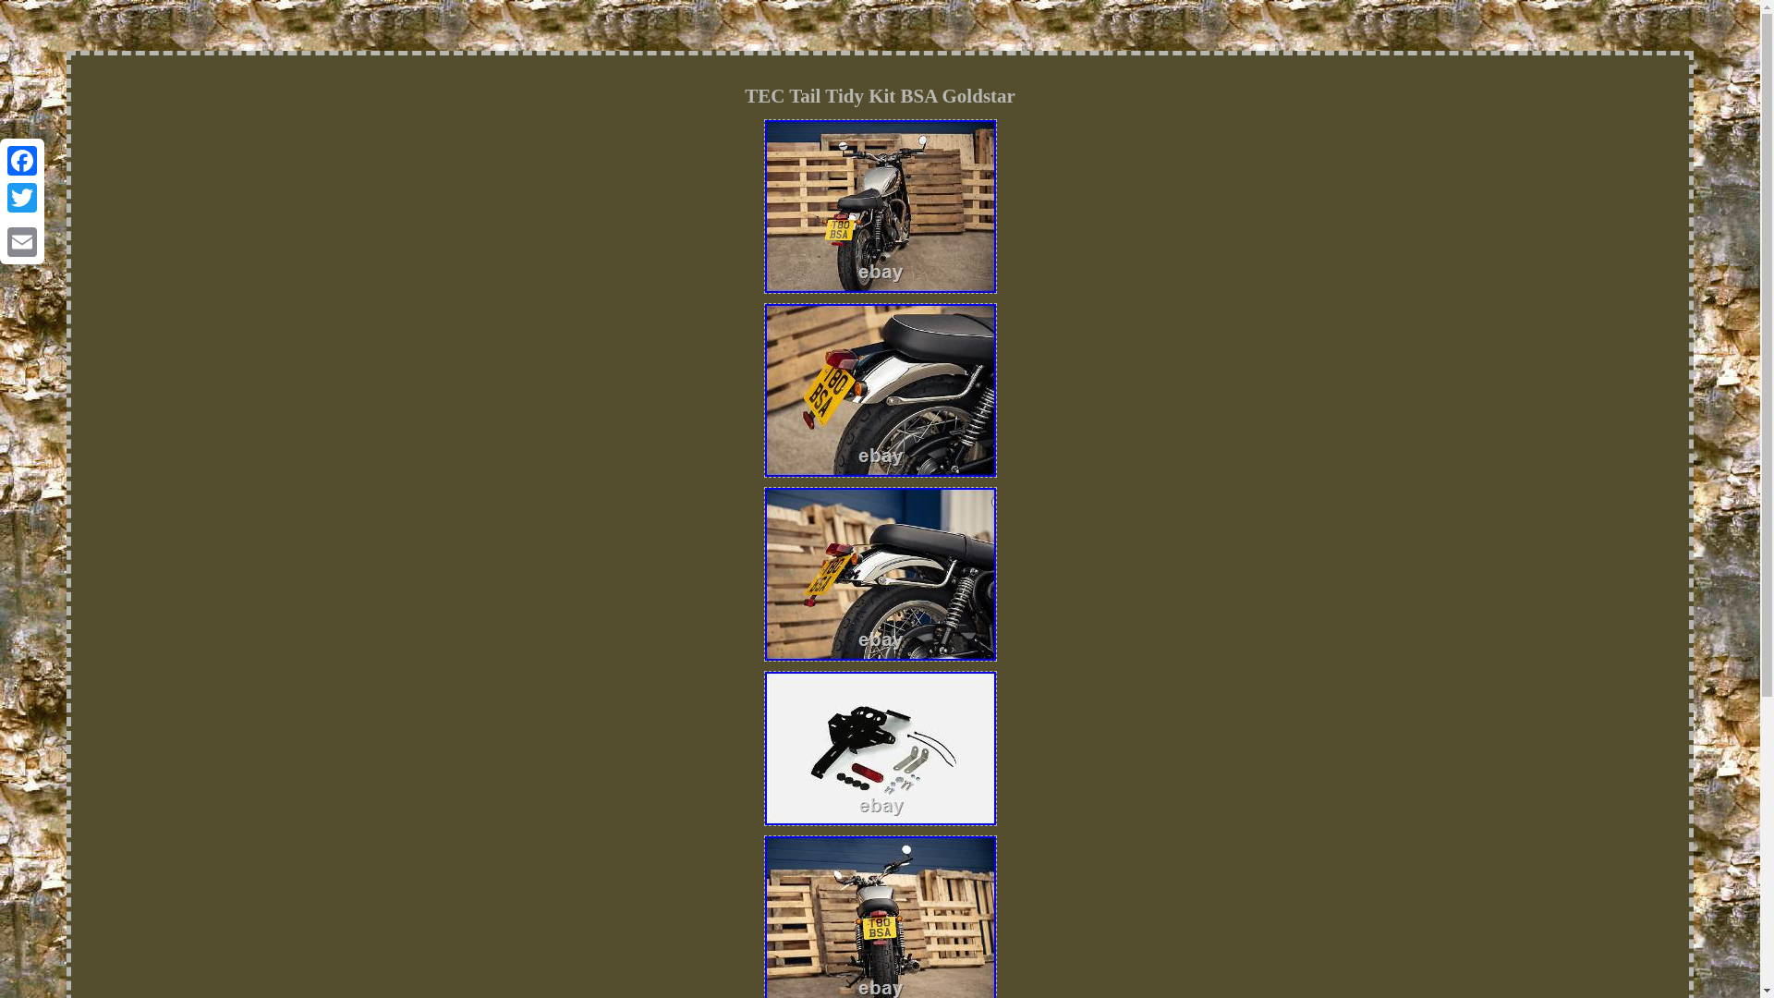 The image size is (1774, 998). What do you see at coordinates (22, 241) in the screenshot?
I see `Email` at bounding box center [22, 241].